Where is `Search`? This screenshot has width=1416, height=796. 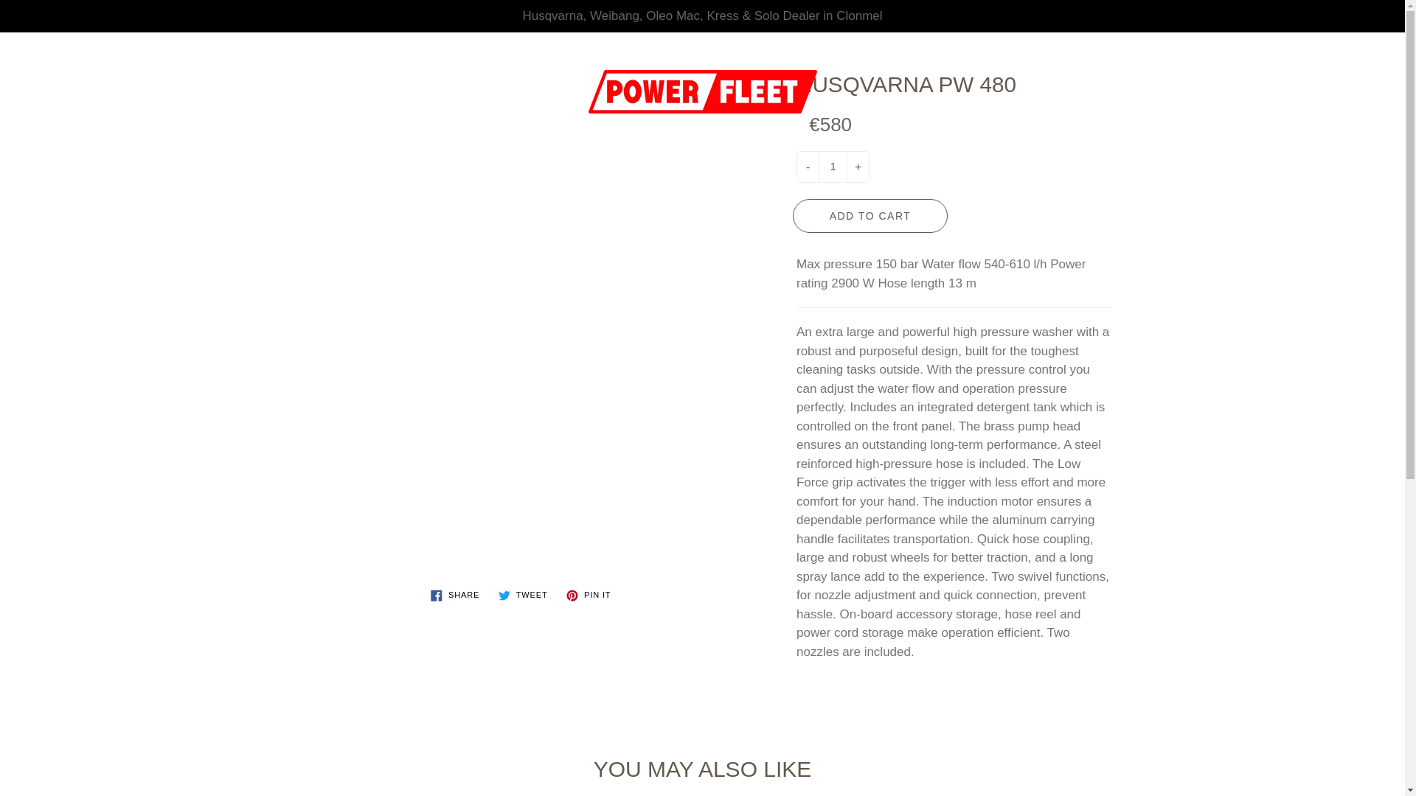 Search is located at coordinates (90, 51).